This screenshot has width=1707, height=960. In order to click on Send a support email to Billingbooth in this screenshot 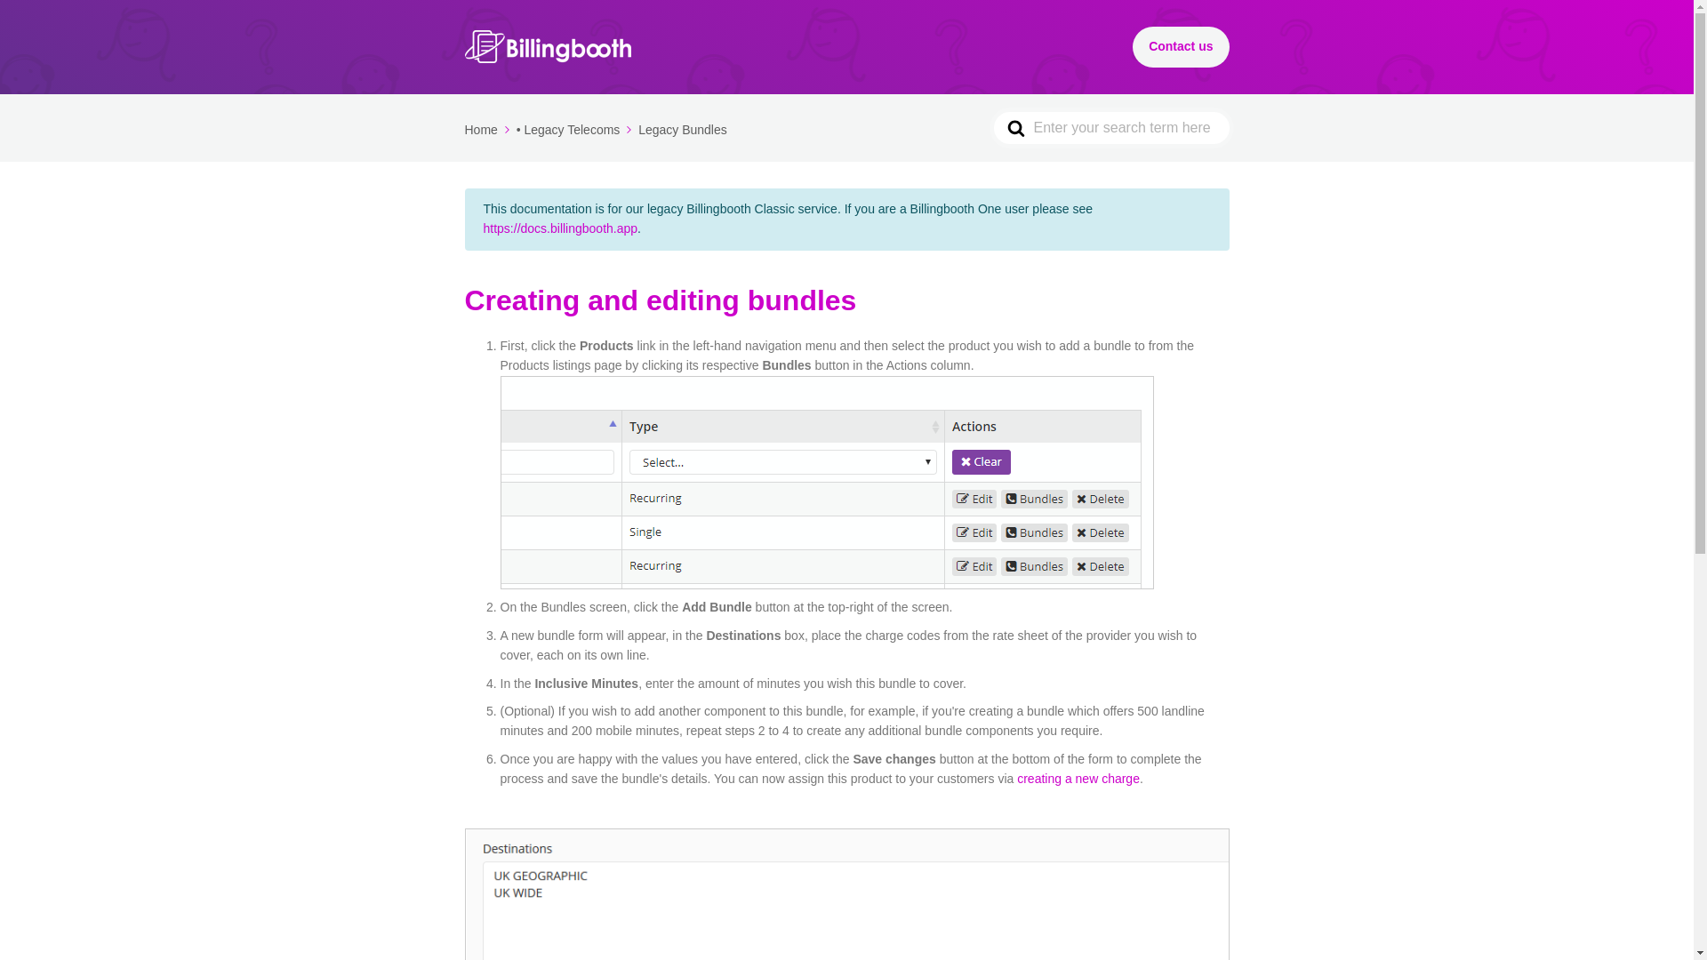, I will do `click(1181, 46)`.